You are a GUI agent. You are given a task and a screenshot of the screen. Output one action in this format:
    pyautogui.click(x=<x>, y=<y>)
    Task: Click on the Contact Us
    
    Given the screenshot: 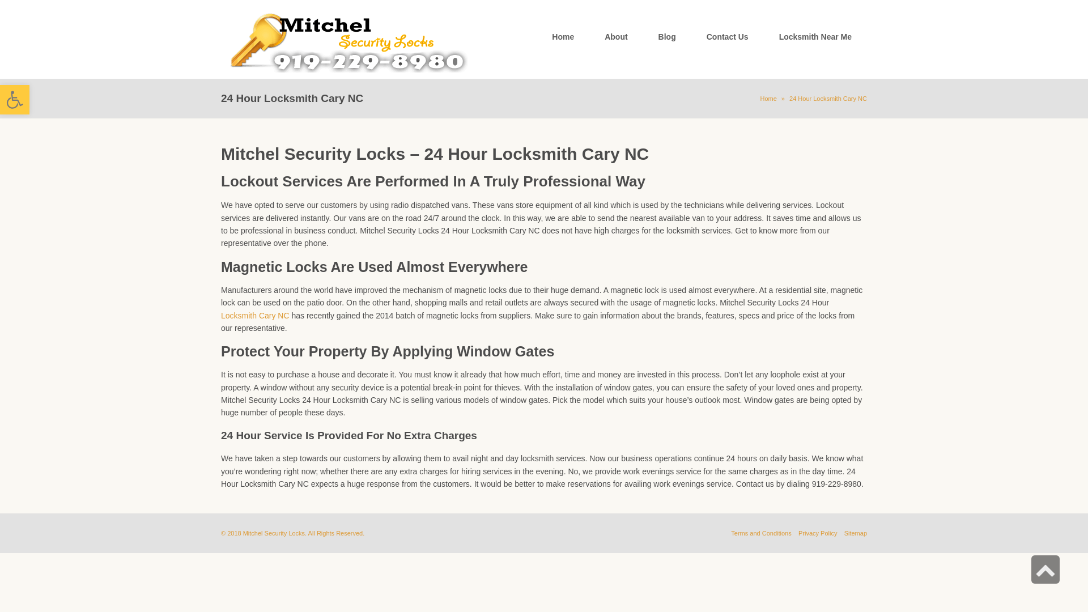 What is the action you would take?
    pyautogui.click(x=728, y=37)
    